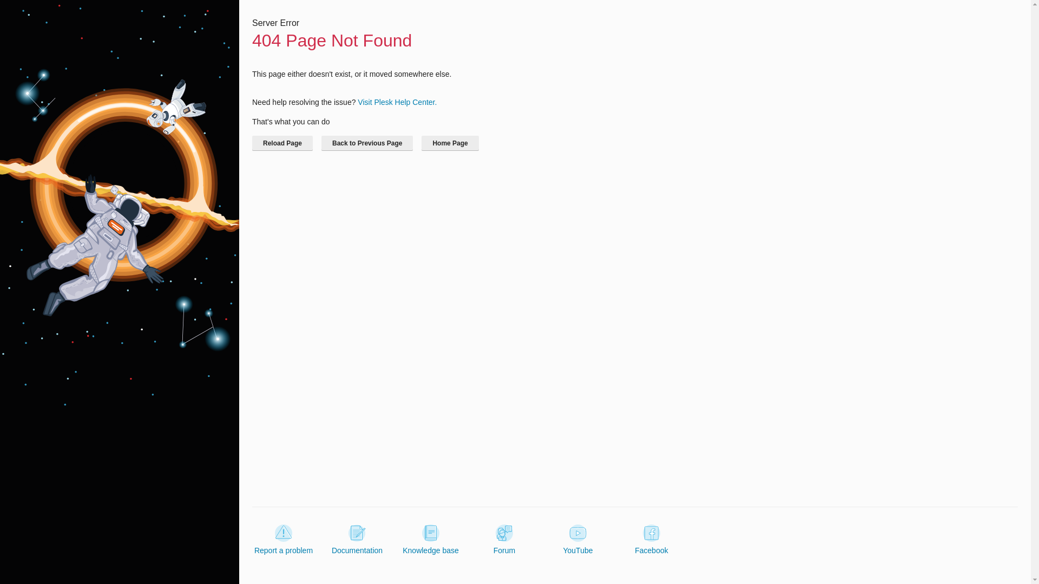 Image resolution: width=1039 pixels, height=584 pixels. What do you see at coordinates (397, 102) in the screenshot?
I see `Visit Plesk Help Center.` at bounding box center [397, 102].